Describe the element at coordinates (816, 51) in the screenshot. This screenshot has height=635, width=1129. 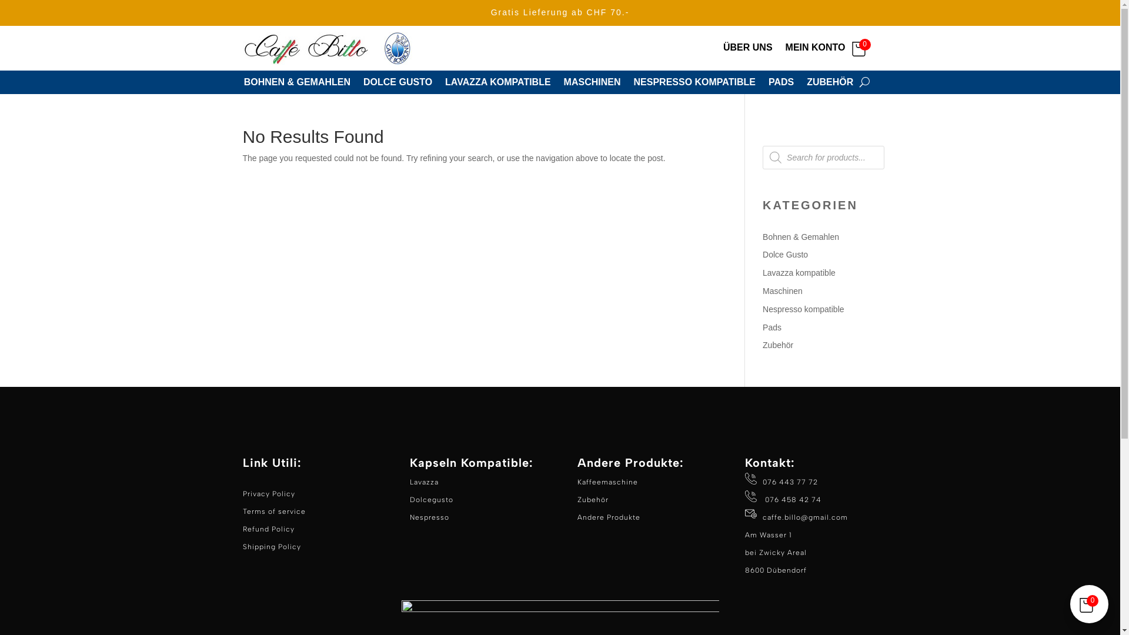
I see `MEIN KONTO` at that location.